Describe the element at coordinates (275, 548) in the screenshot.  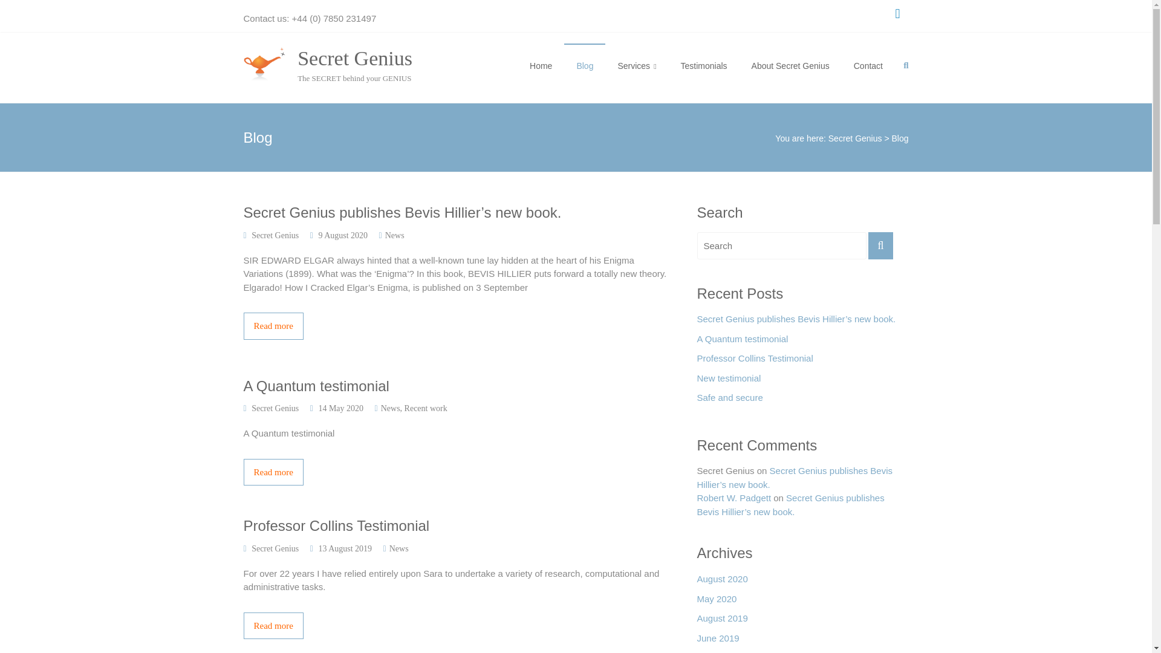
I see `Secret Genius` at that location.